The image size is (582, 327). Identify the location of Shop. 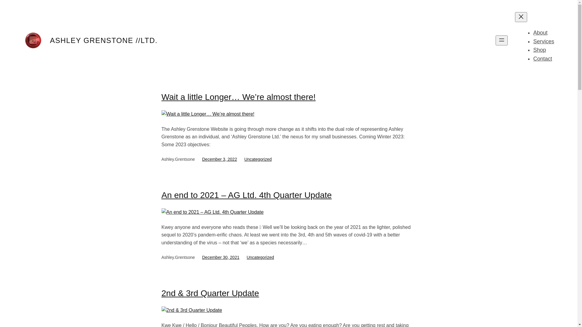
(540, 50).